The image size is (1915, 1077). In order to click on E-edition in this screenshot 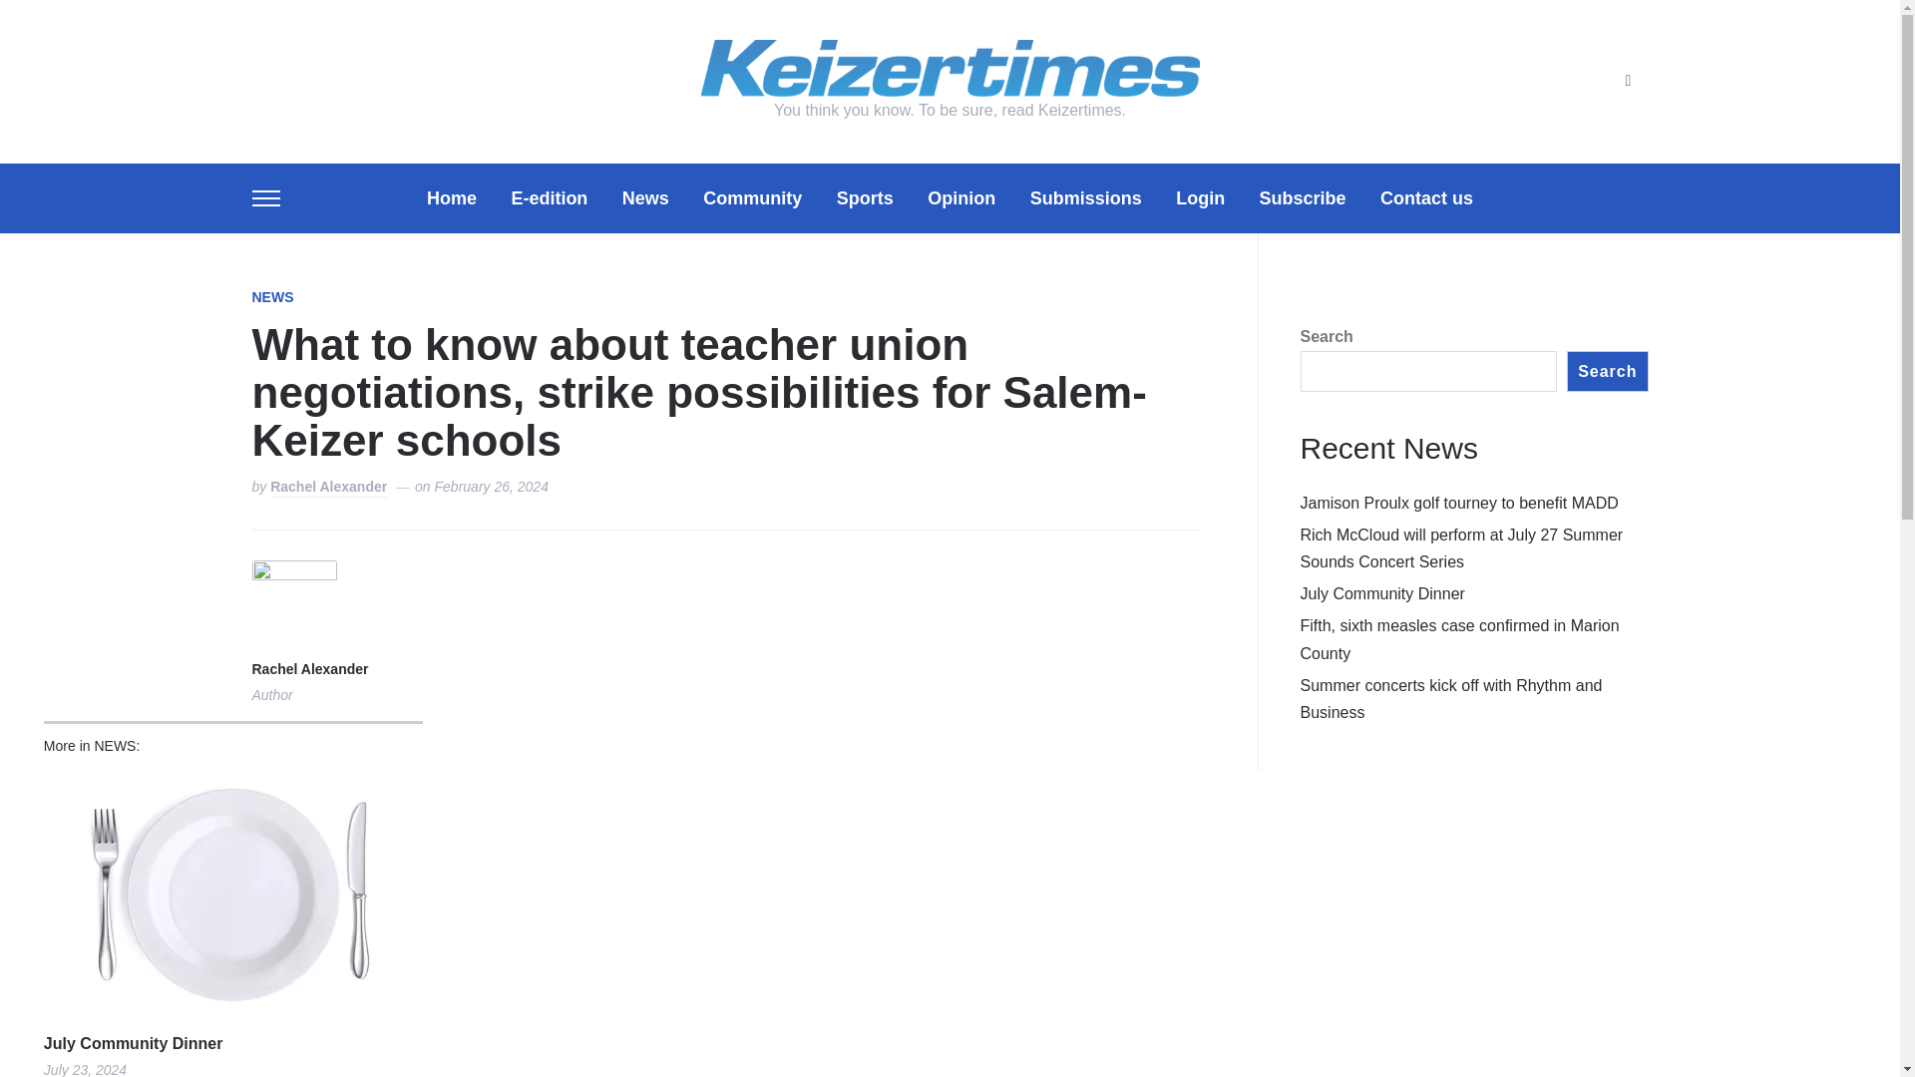, I will do `click(549, 197)`.